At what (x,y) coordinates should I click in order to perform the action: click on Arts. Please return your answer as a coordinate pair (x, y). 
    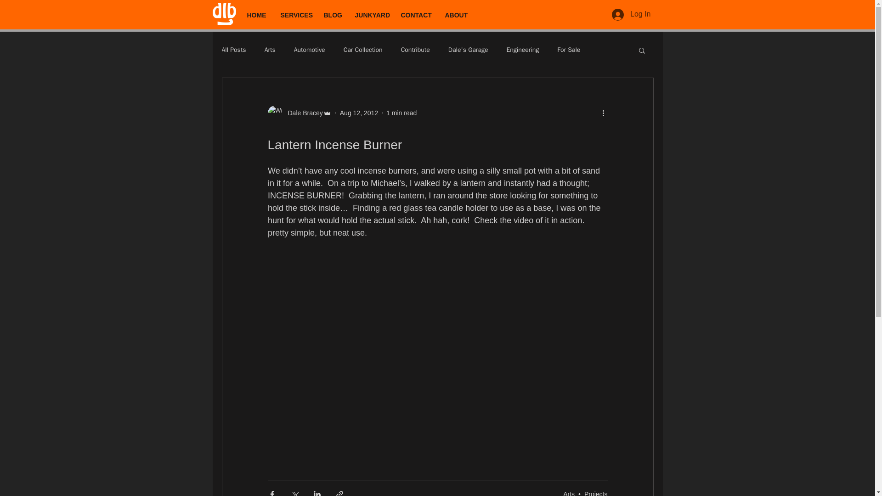
    Looking at the image, I should click on (270, 50).